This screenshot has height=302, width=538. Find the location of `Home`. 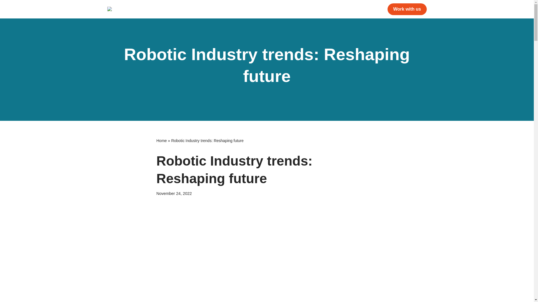

Home is located at coordinates (161, 140).